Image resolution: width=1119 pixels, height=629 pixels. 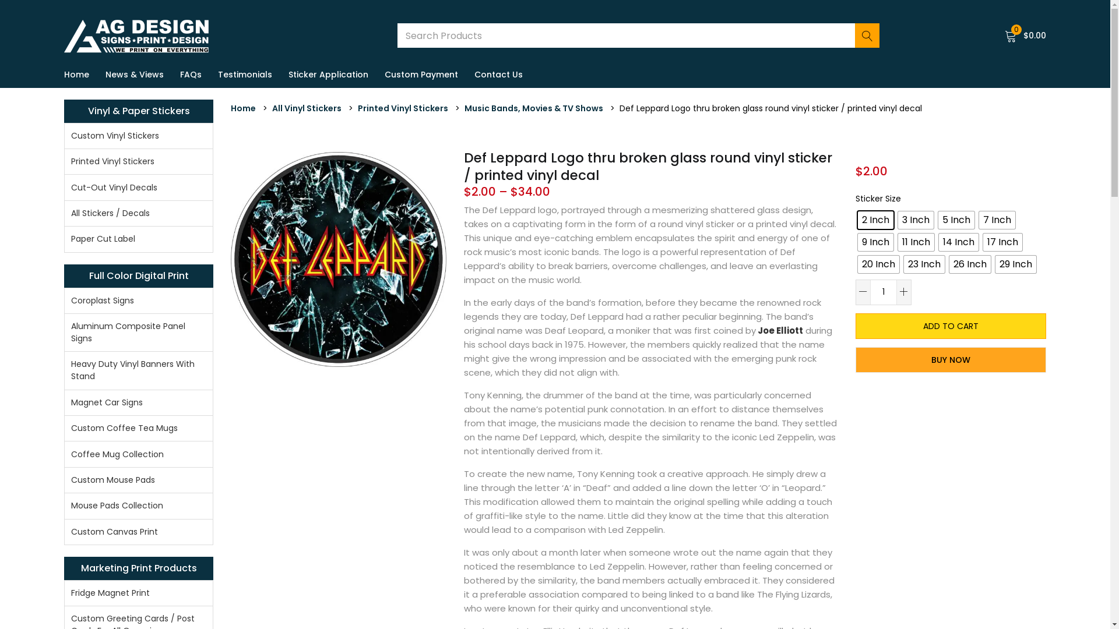 What do you see at coordinates (139, 333) in the screenshot?
I see `Aluminum Composite Panel Signs` at bounding box center [139, 333].